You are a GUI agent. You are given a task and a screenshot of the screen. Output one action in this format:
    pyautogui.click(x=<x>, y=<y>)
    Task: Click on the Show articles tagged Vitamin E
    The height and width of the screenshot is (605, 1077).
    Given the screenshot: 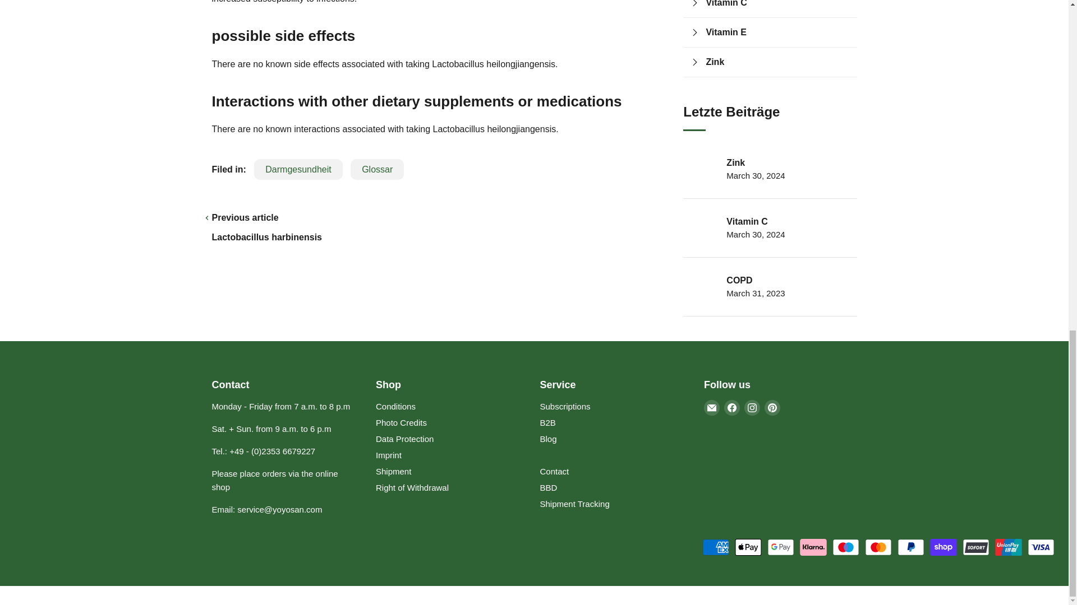 What is the action you would take?
    pyautogui.click(x=777, y=32)
    